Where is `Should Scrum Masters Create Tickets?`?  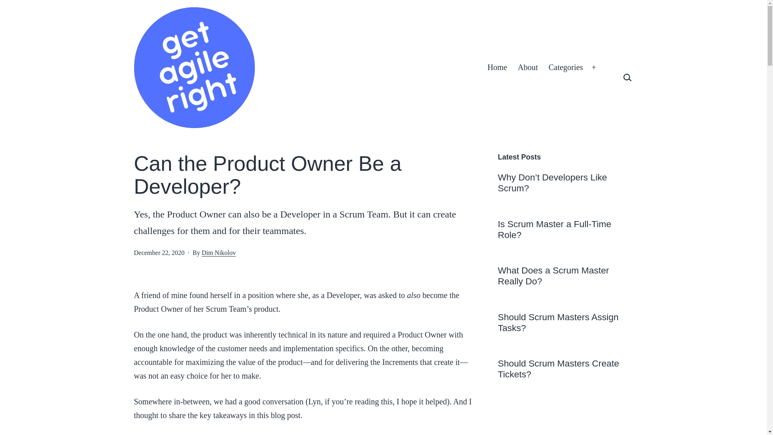
Should Scrum Masters Create Tickets? is located at coordinates (565, 369).